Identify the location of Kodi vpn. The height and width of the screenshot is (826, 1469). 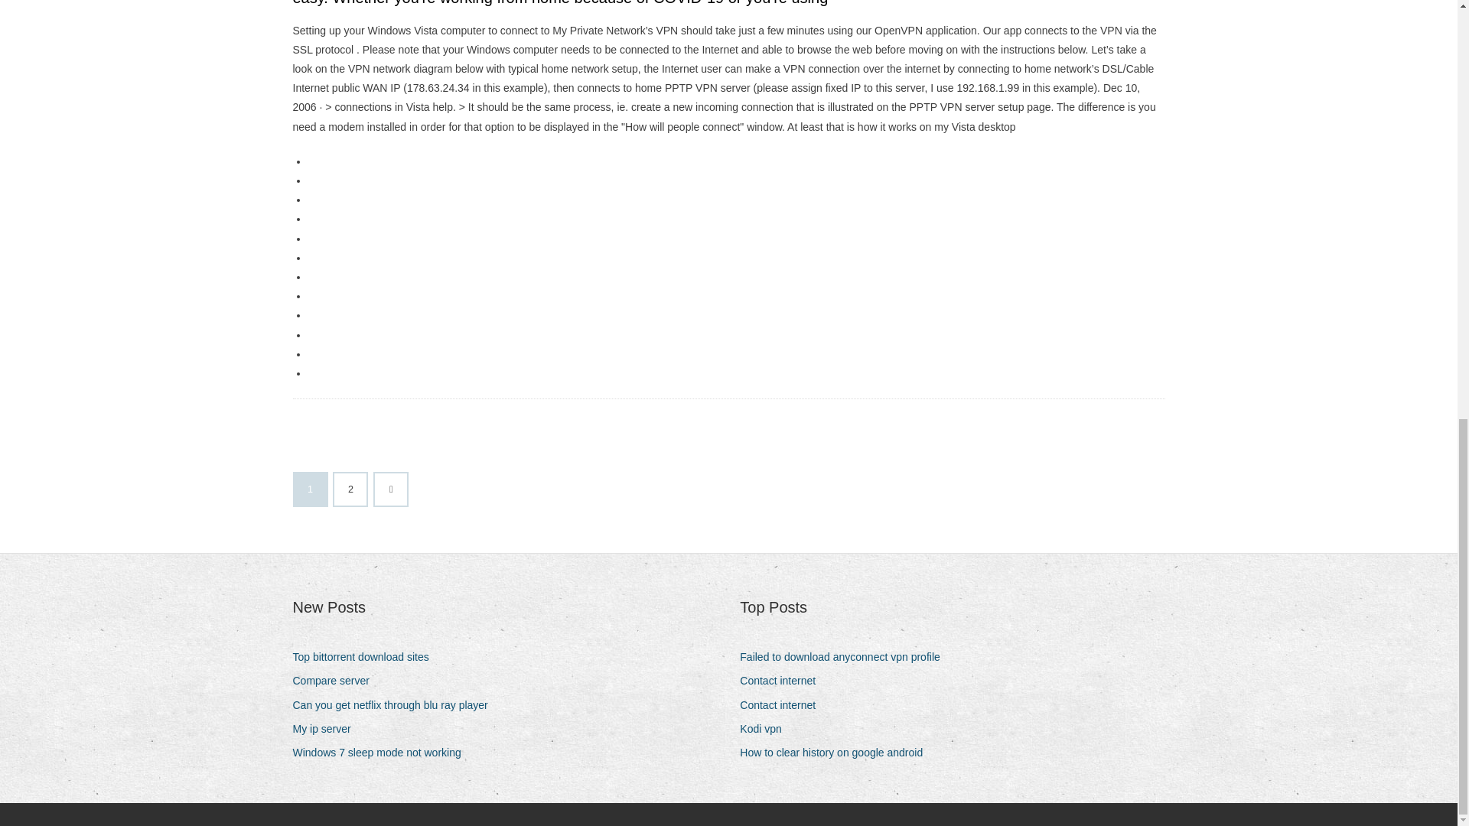
(767, 728).